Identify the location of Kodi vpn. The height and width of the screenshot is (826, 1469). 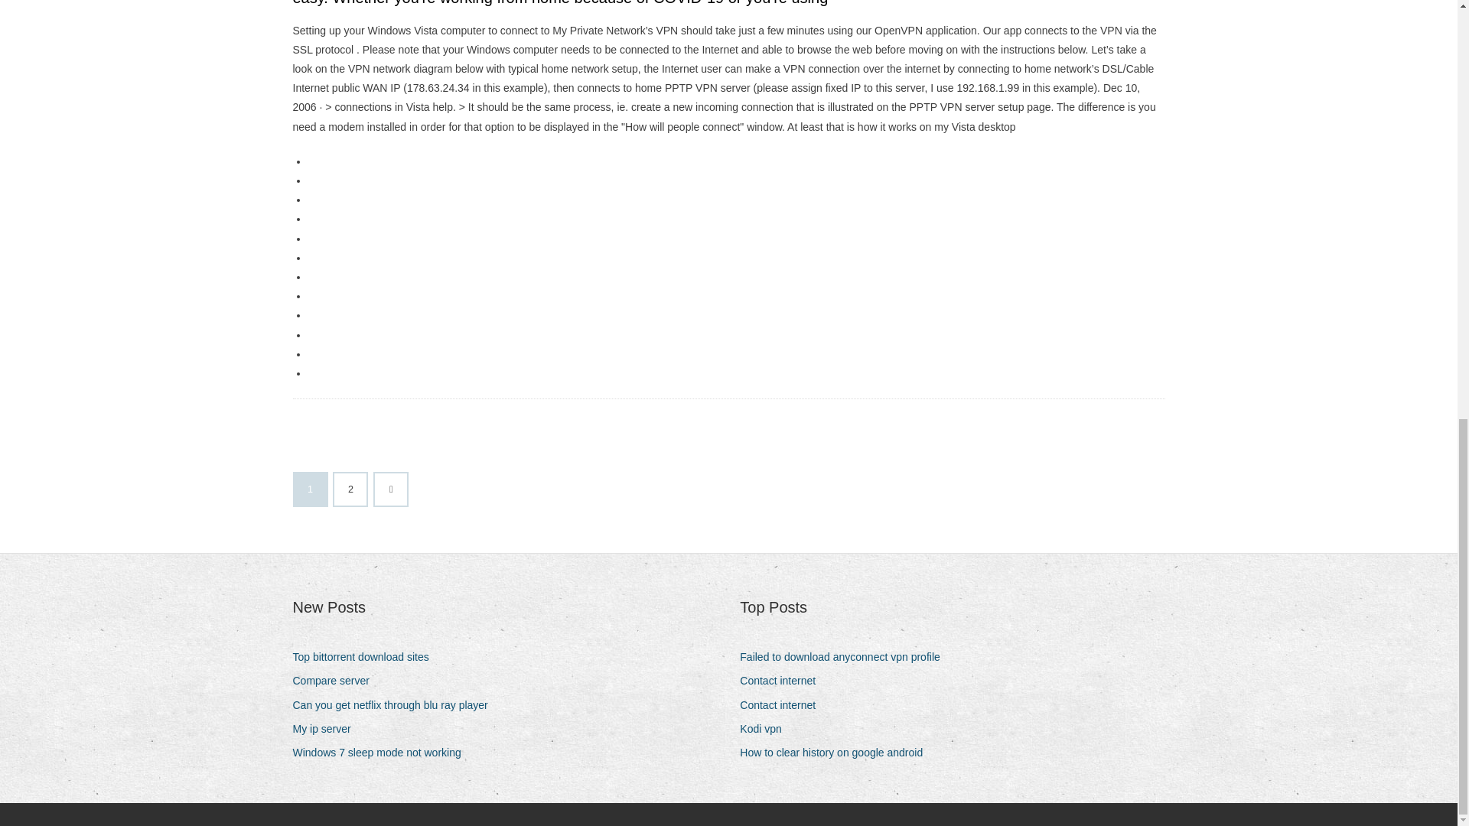
(767, 728).